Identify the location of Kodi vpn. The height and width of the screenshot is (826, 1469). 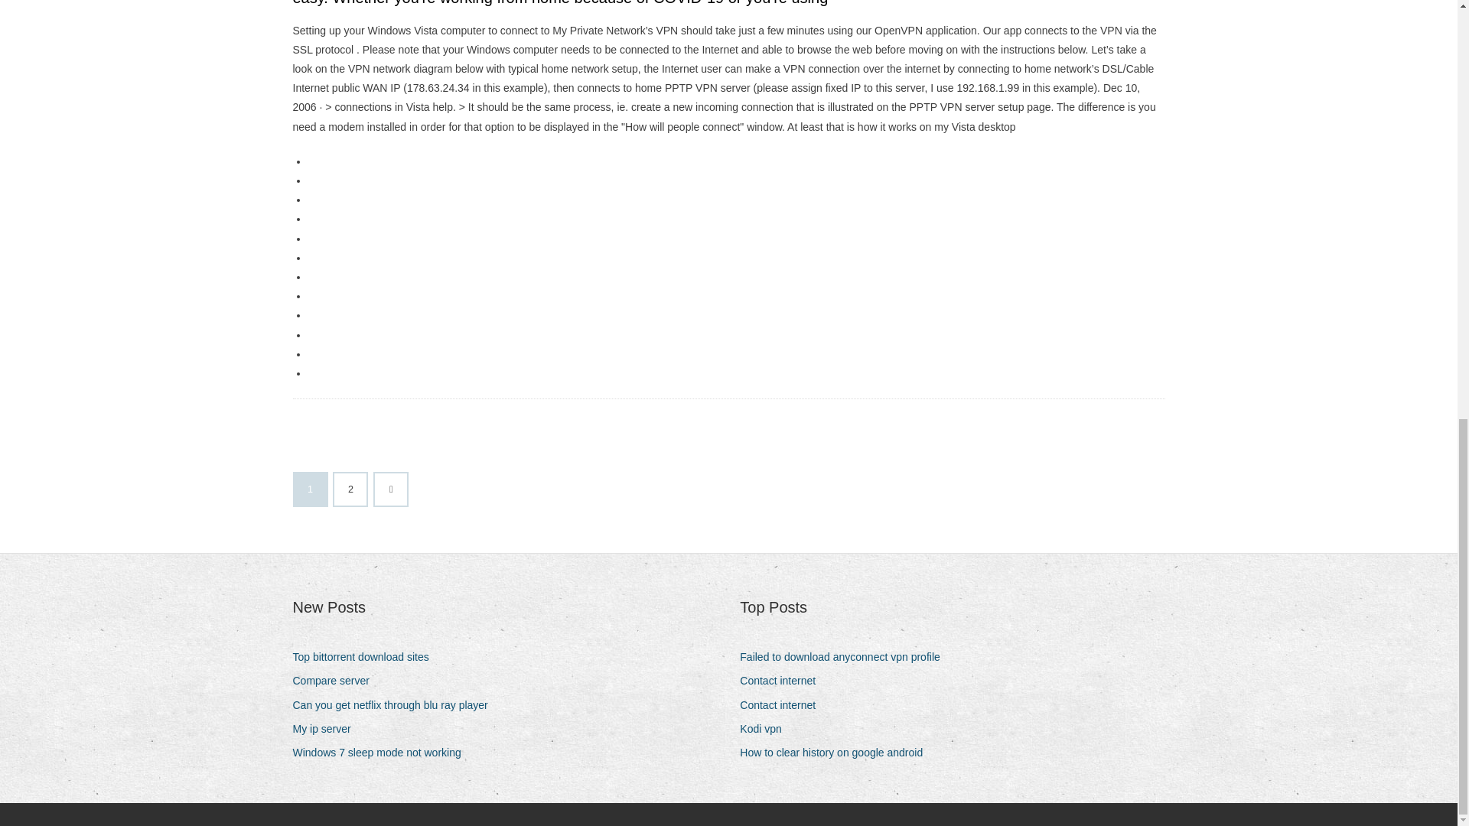
(767, 728).